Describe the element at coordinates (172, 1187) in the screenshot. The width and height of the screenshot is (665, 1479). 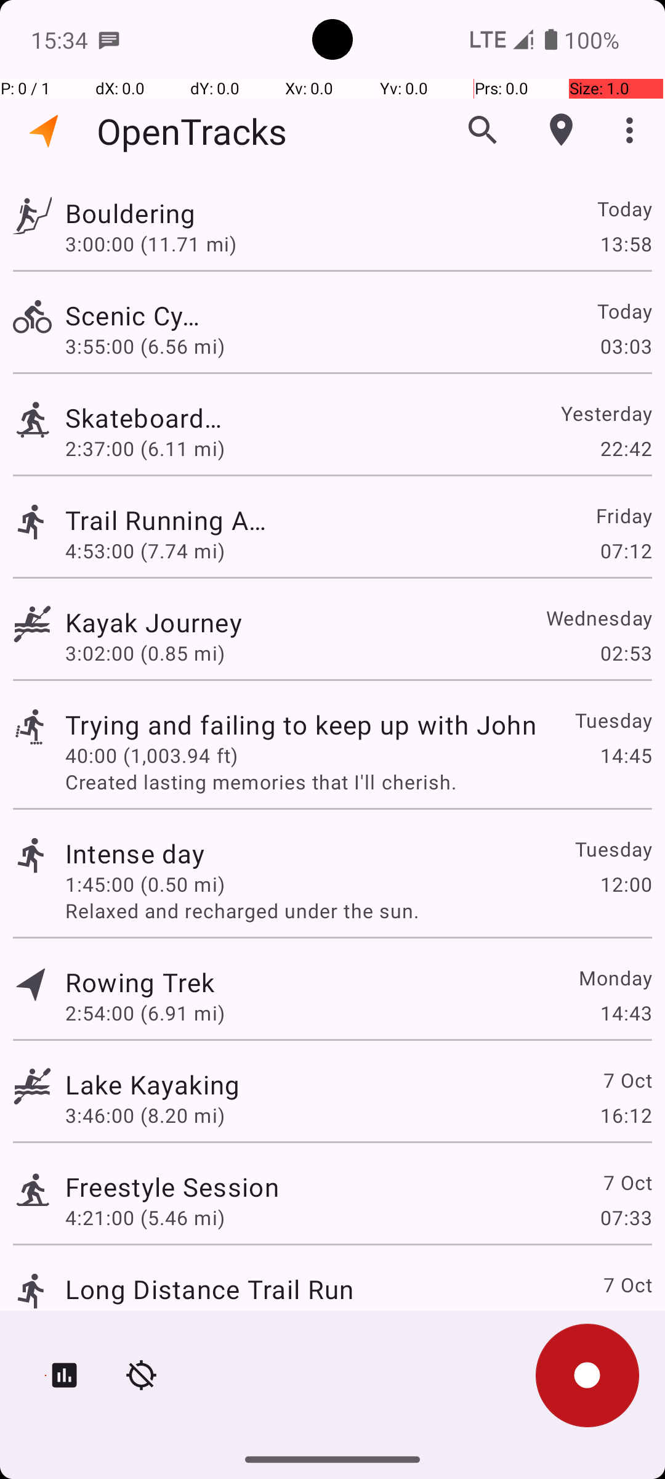
I see `Freestyle Session` at that location.